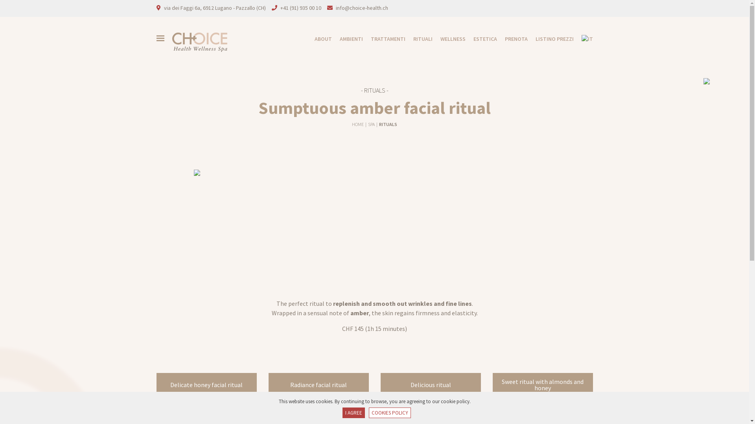 This screenshot has width=755, height=424. What do you see at coordinates (319, 385) in the screenshot?
I see `Radiance facial ritual` at bounding box center [319, 385].